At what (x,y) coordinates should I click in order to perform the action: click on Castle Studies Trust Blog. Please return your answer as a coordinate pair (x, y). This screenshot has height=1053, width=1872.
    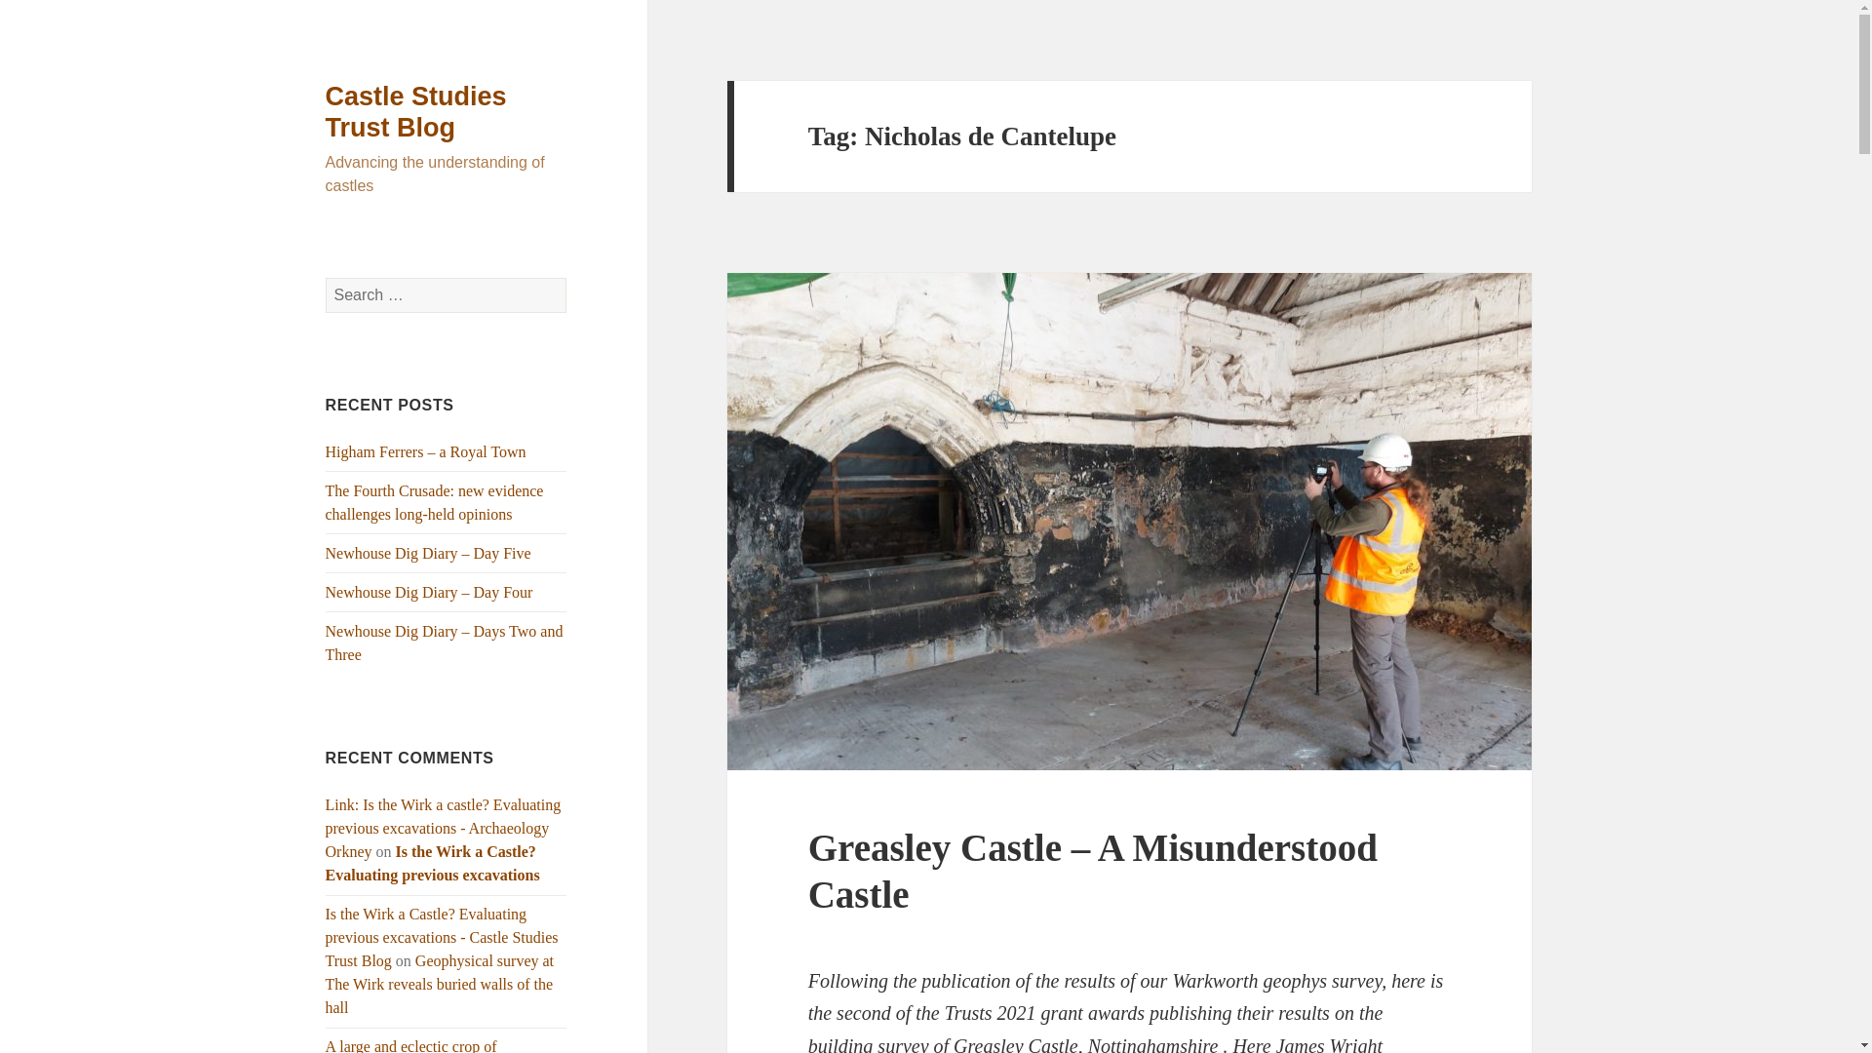
    Looking at the image, I should click on (416, 111).